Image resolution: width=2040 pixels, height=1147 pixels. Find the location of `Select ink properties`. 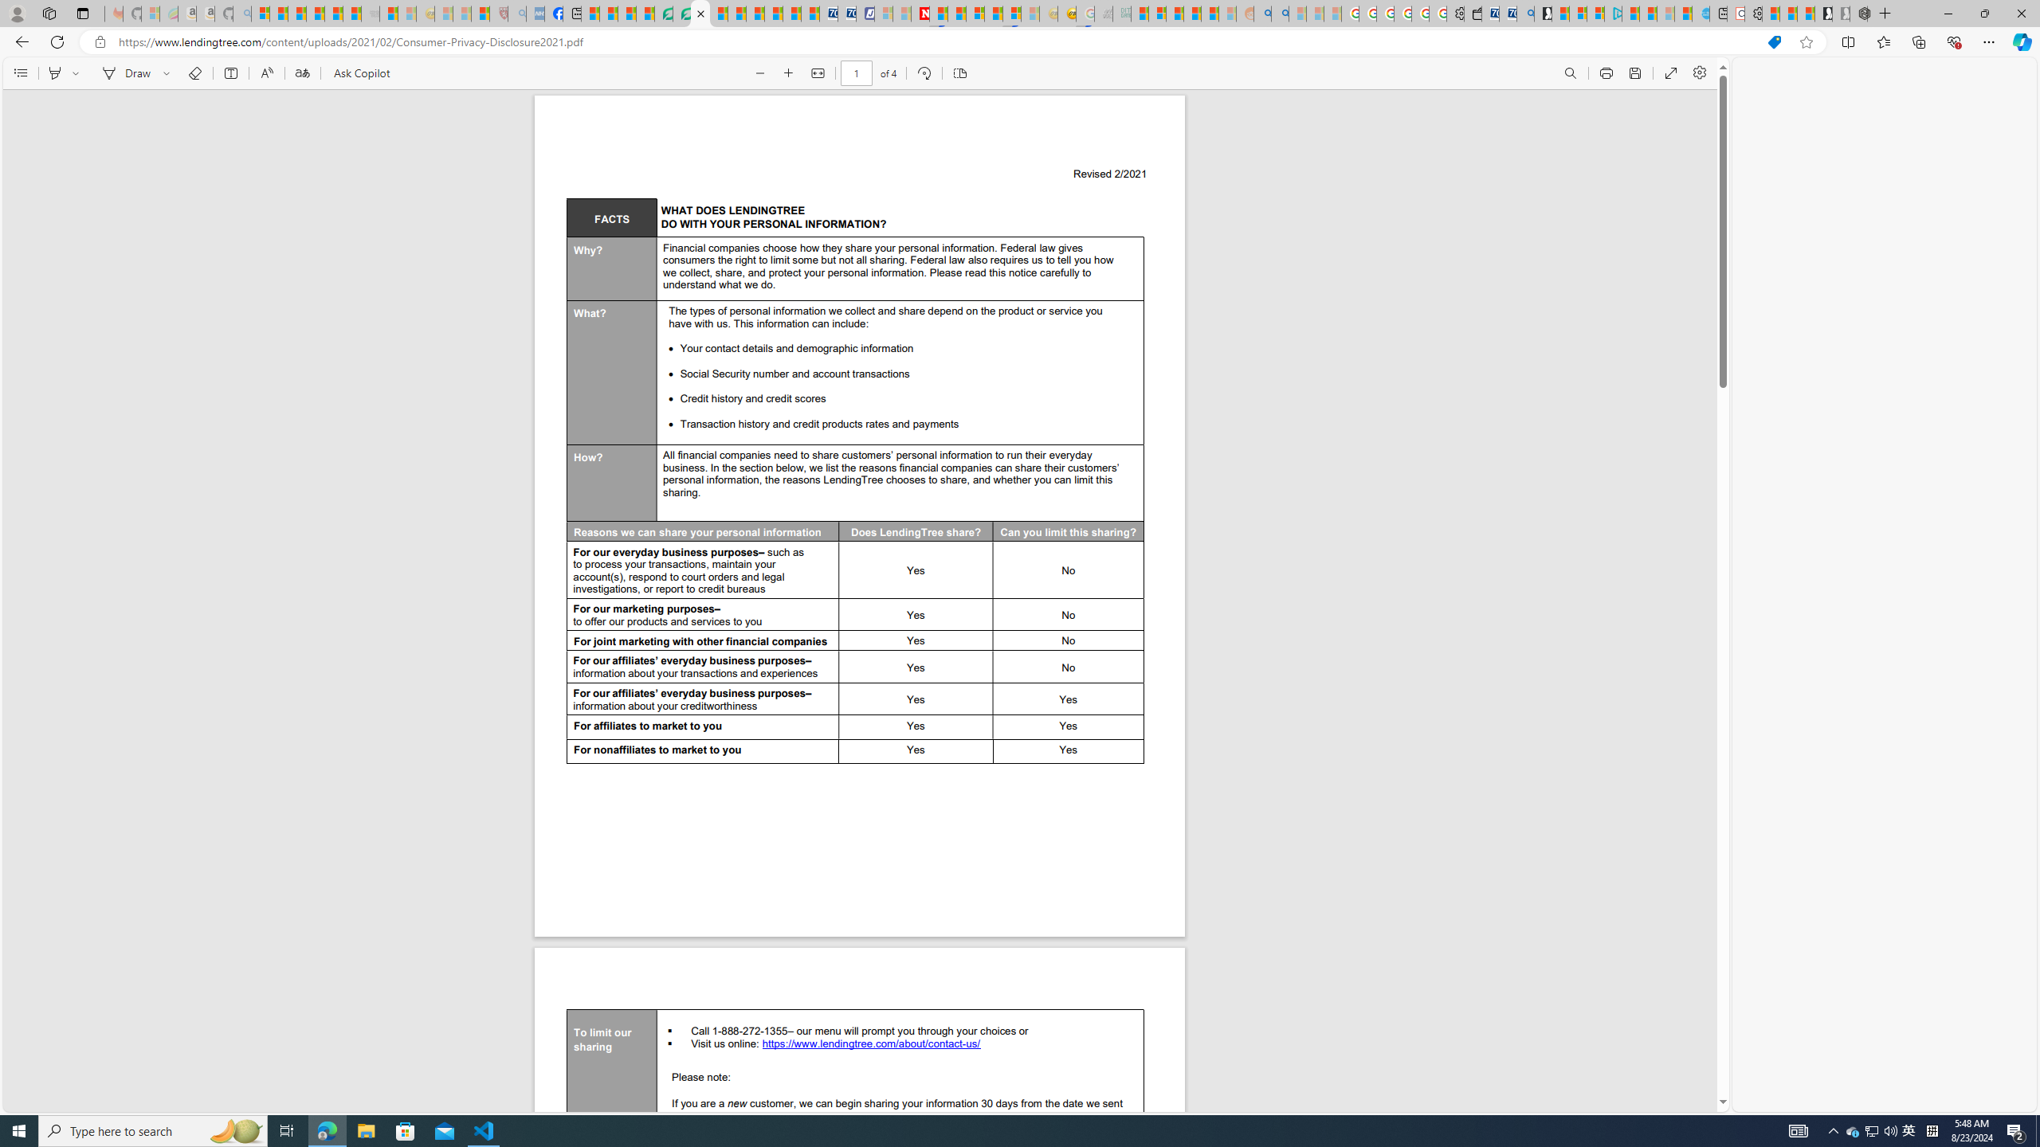

Select ink properties is located at coordinates (169, 73).